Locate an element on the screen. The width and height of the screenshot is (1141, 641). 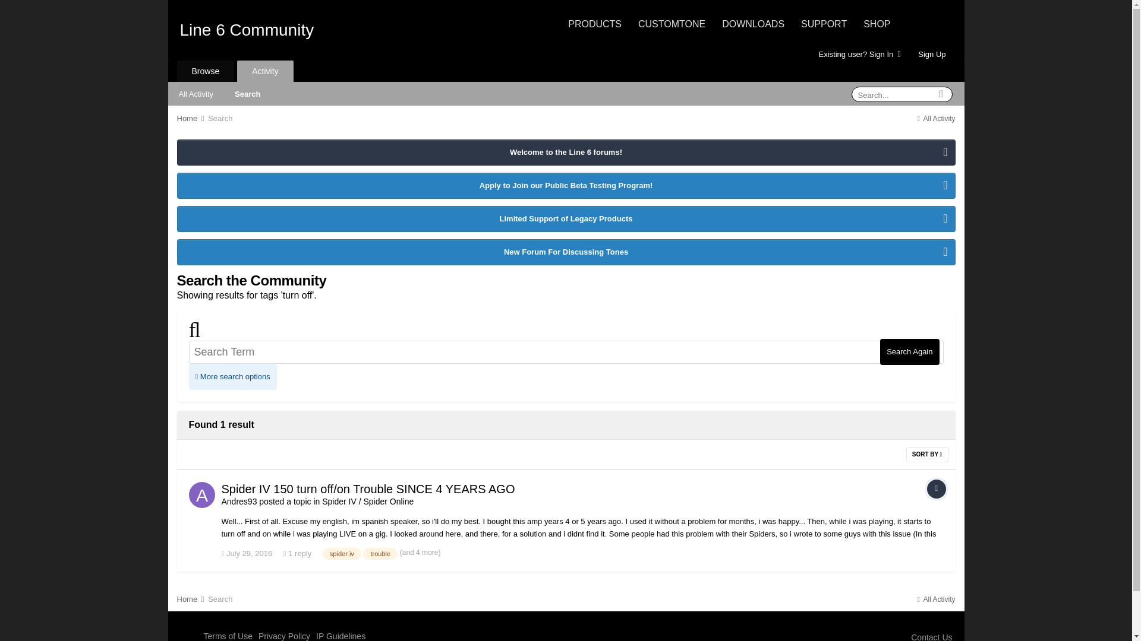
Welcome to the Line 6 forums! is located at coordinates (565, 152).